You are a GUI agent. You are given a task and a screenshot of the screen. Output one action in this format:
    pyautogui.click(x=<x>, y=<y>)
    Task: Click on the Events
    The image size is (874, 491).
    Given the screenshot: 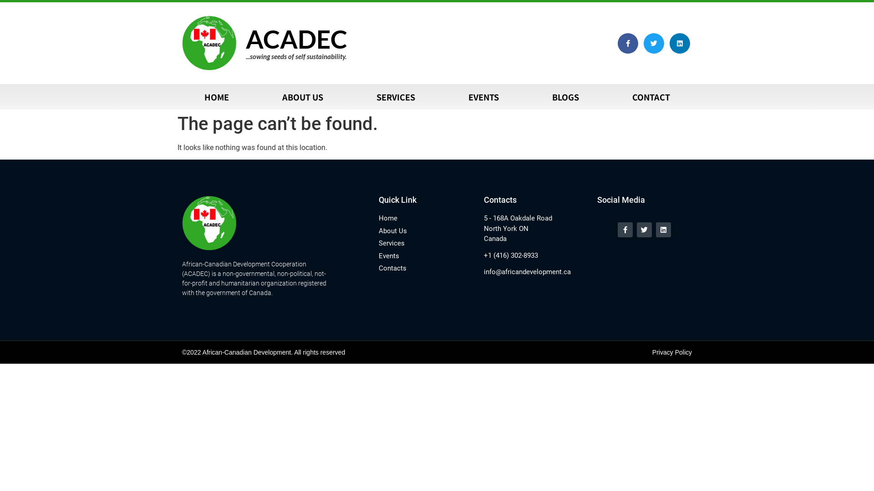 What is the action you would take?
    pyautogui.click(x=427, y=256)
    